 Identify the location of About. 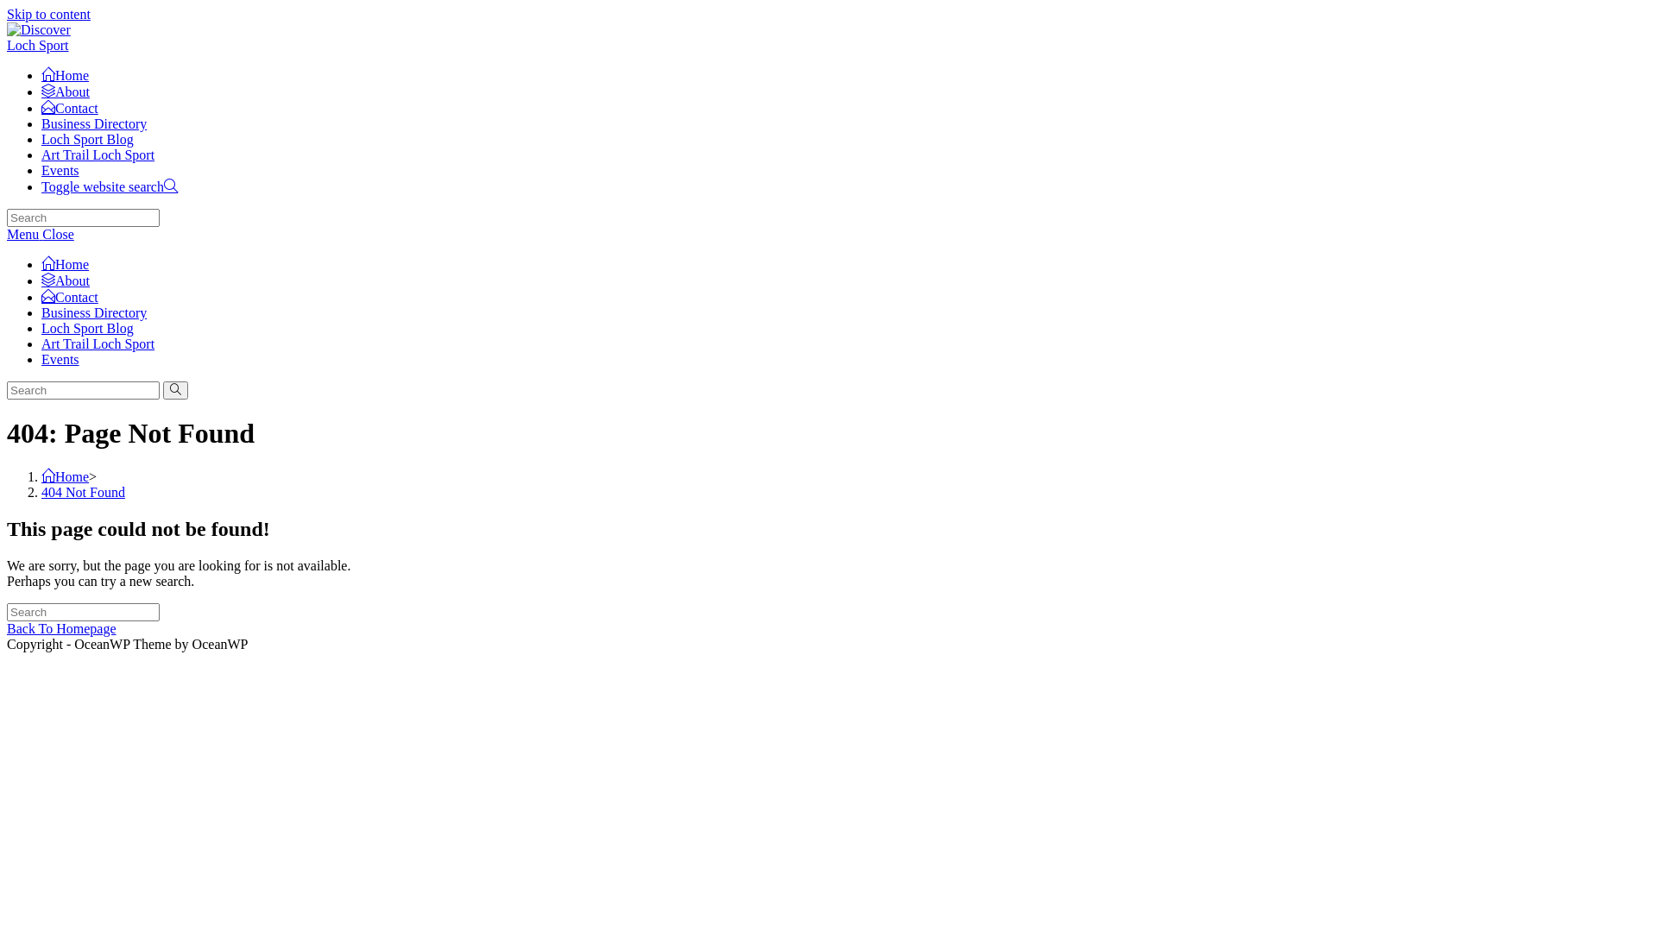
(66, 281).